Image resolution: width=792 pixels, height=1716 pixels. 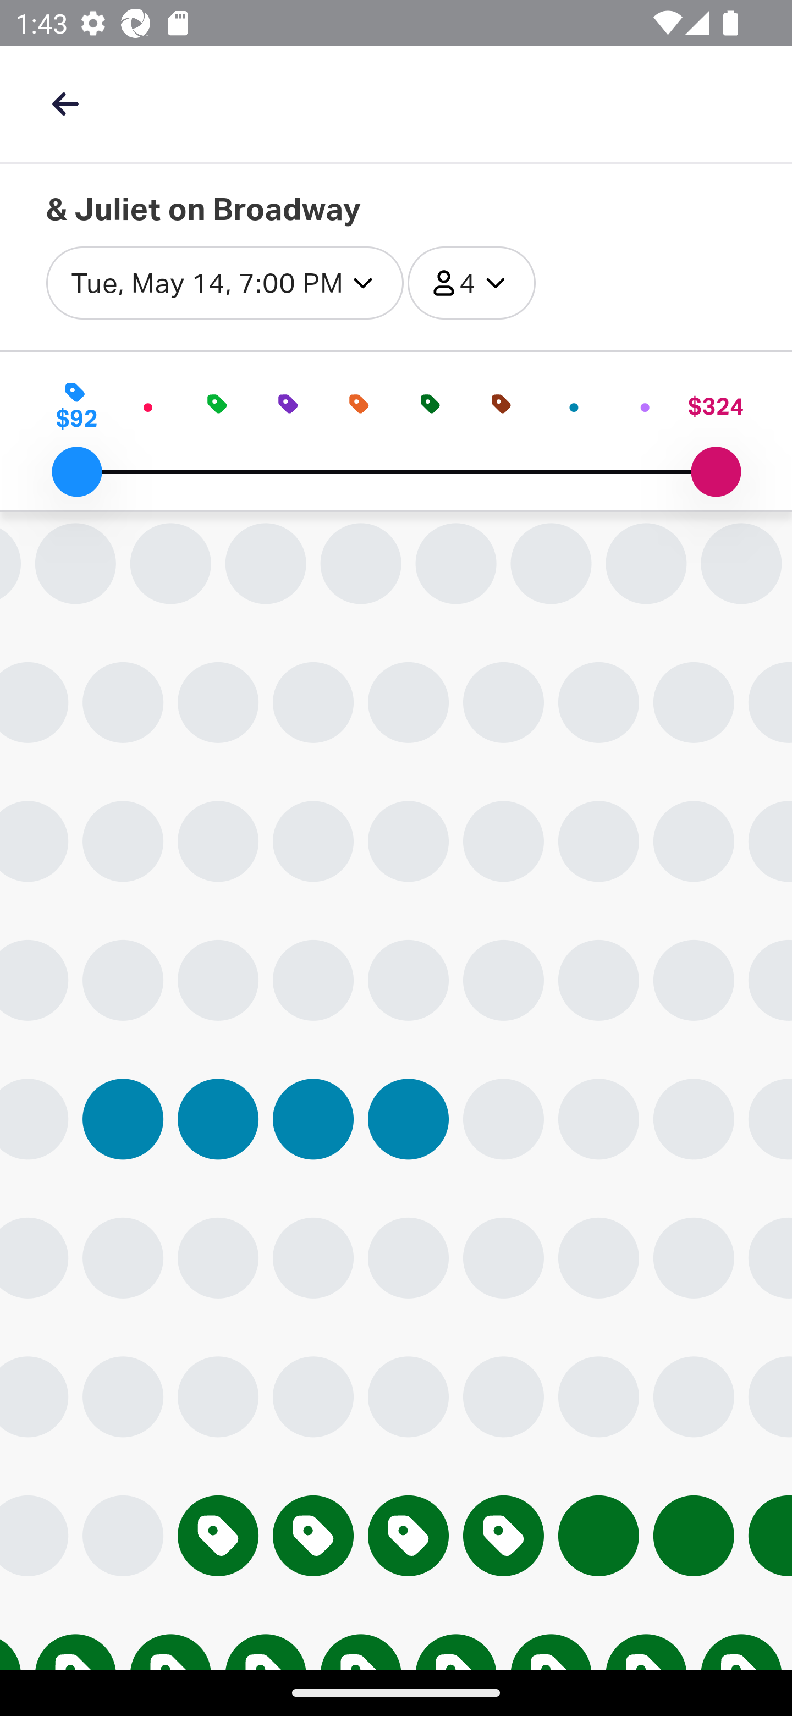 I want to click on back button, so click(x=65, y=103).